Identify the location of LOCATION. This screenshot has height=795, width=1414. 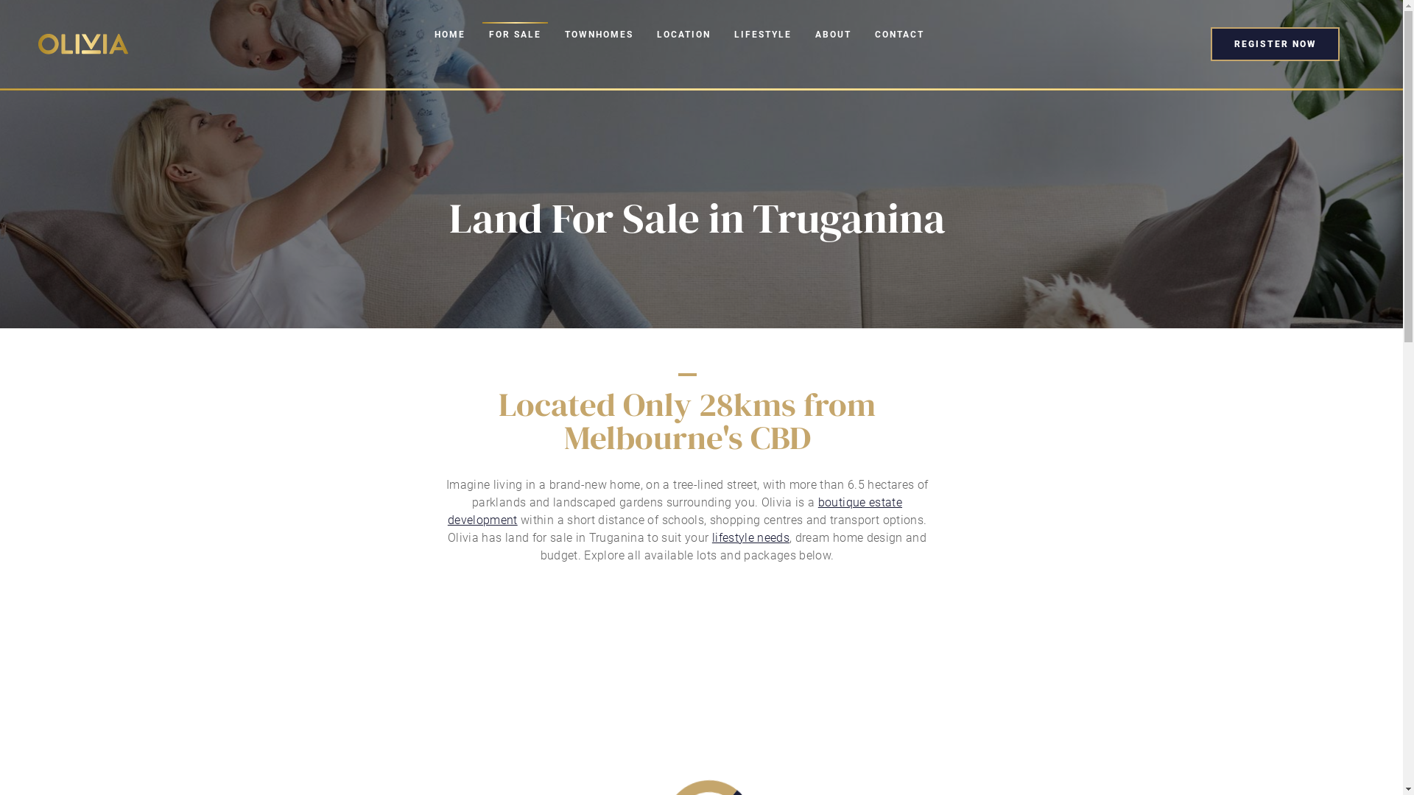
(683, 35).